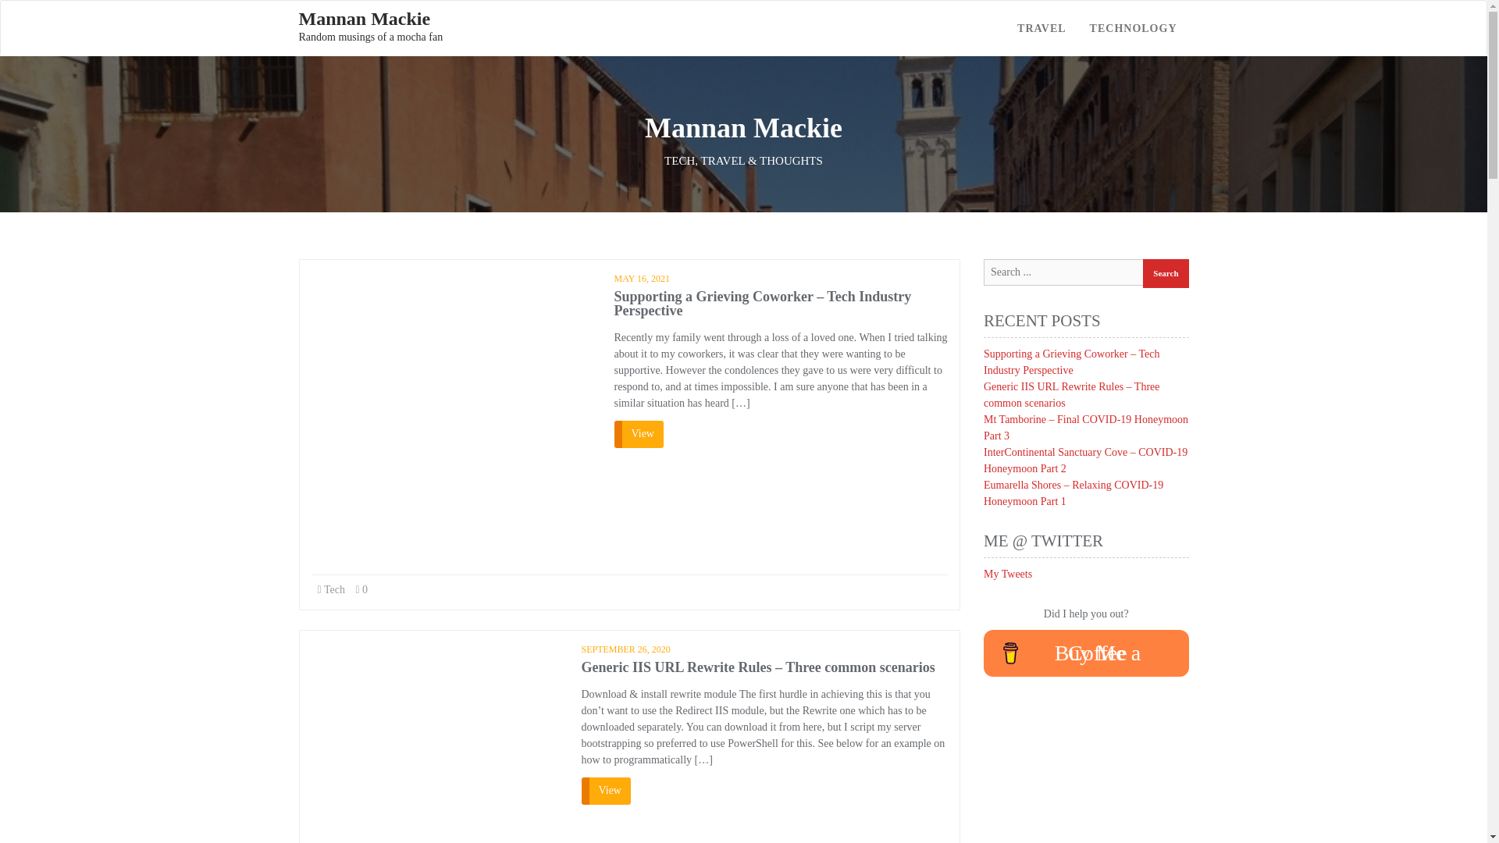 The image size is (1499, 843). I want to click on Search, so click(361, 589).